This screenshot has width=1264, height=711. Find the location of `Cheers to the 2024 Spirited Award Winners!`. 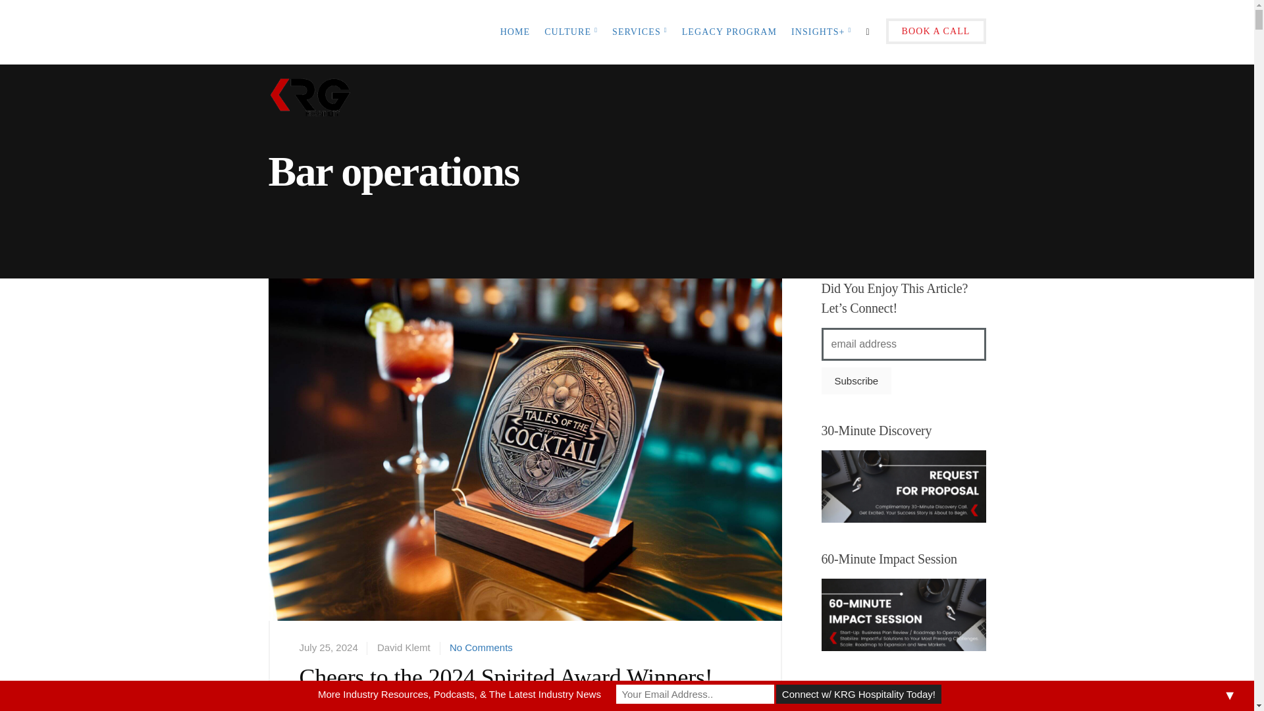

Cheers to the 2024 Spirited Award Winners! is located at coordinates (525, 473).